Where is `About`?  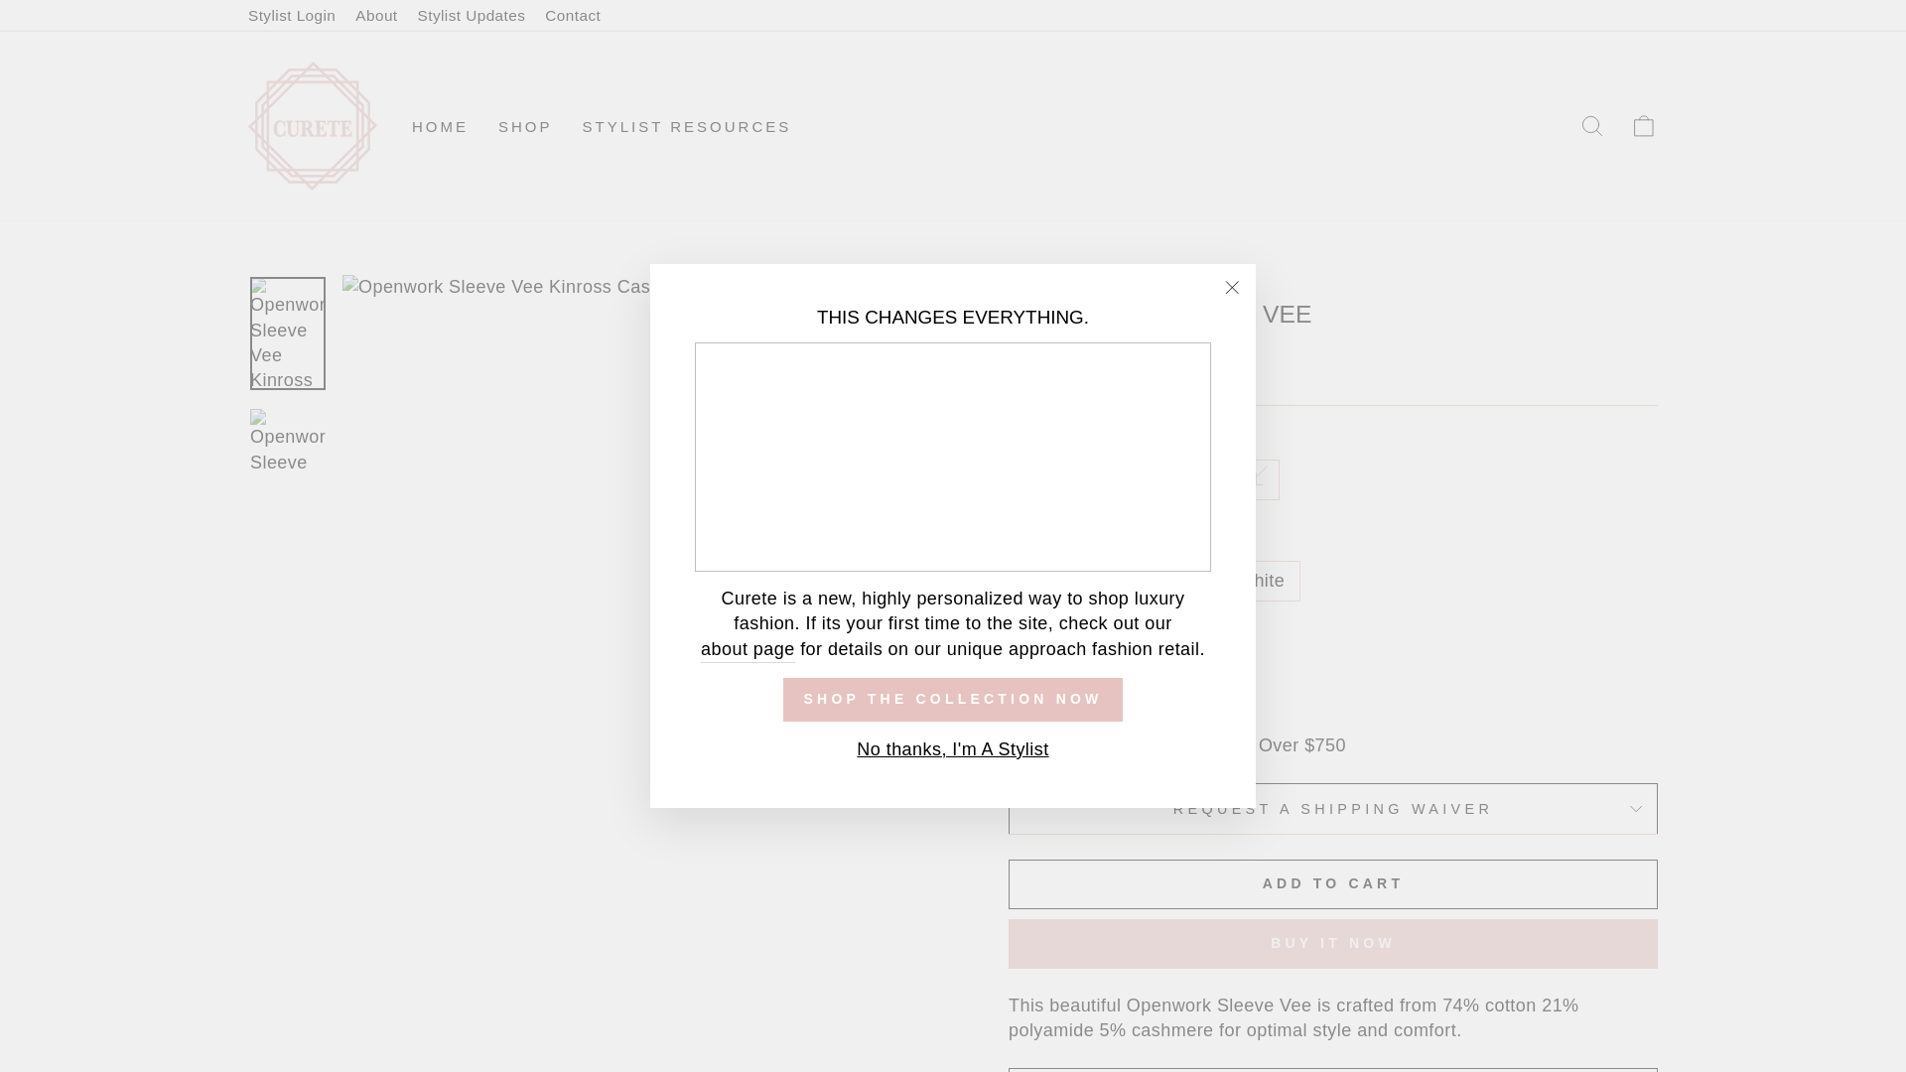 About is located at coordinates (748, 649).